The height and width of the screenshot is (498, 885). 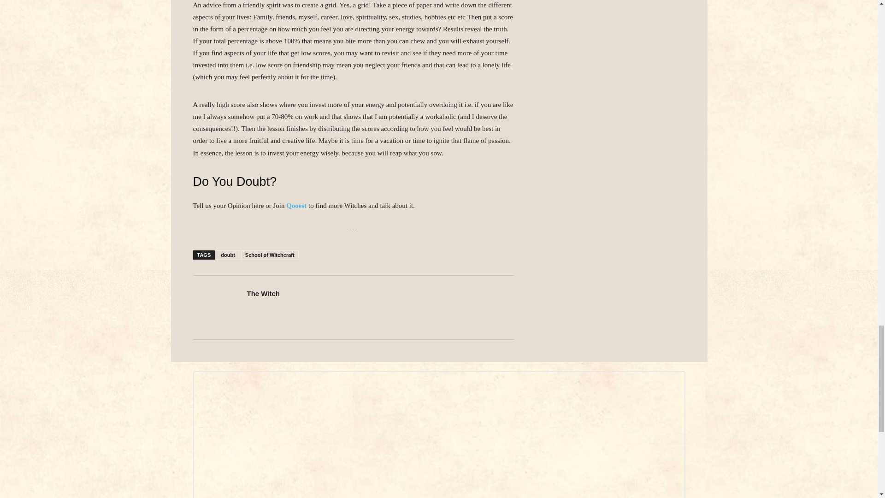 What do you see at coordinates (264, 293) in the screenshot?
I see `The Witch` at bounding box center [264, 293].